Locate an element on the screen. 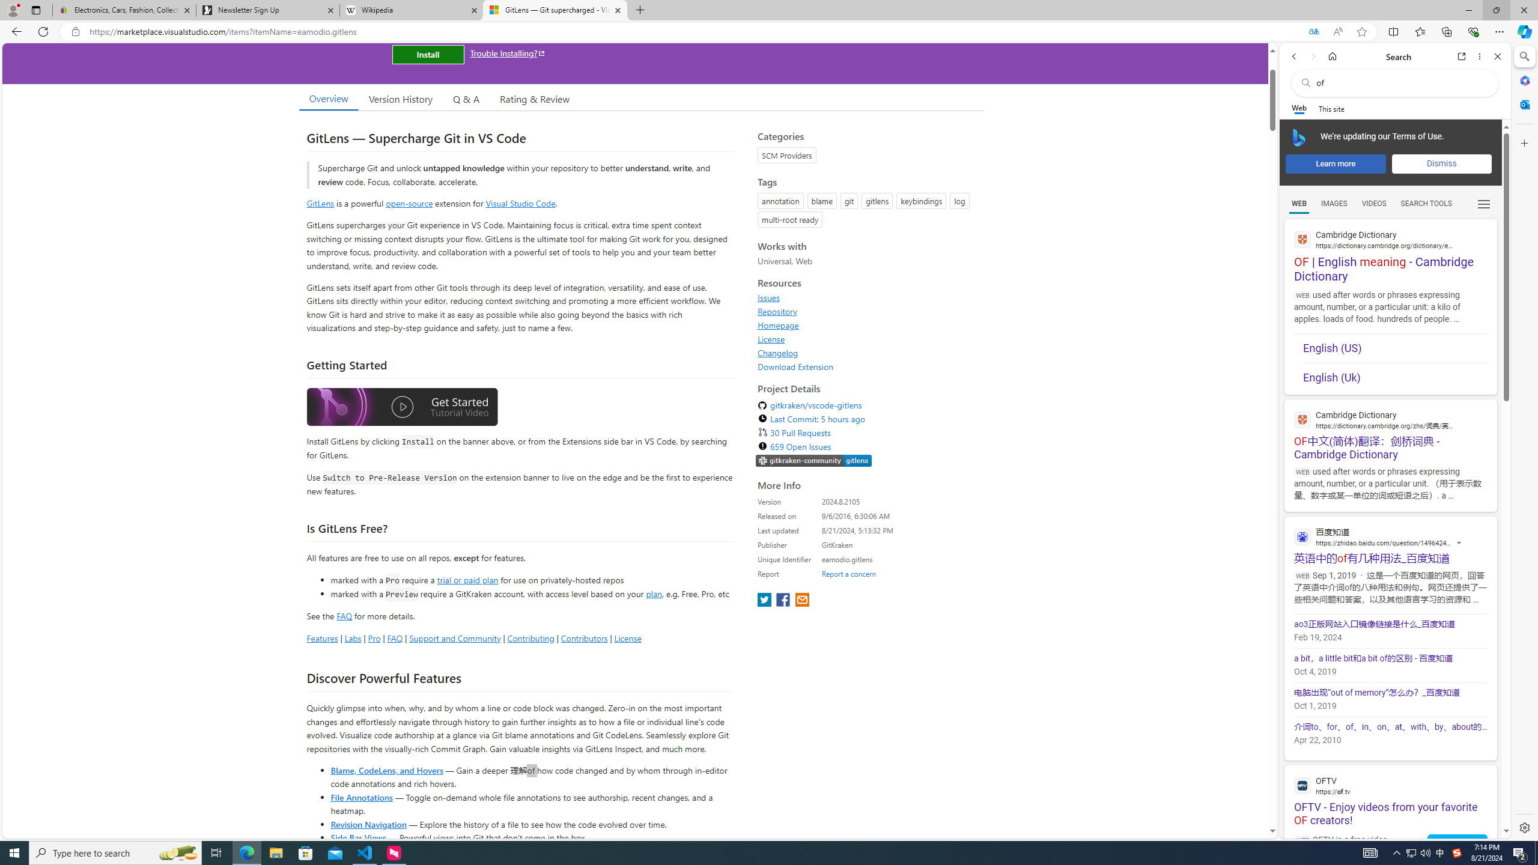 Image resolution: width=1538 pixels, height=865 pixels. Issues is located at coordinates (769, 298).